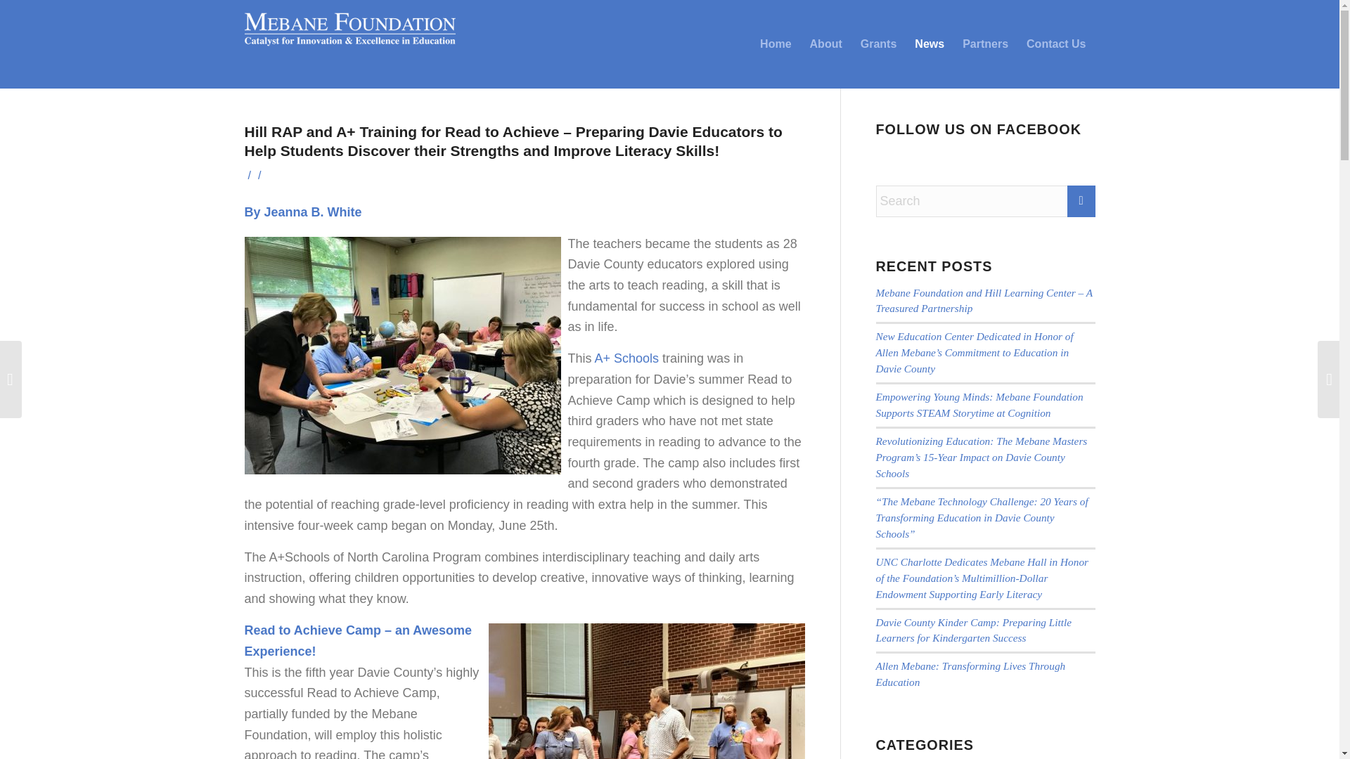 Image resolution: width=1350 pixels, height=759 pixels. I want to click on Contact Us, so click(1056, 44).